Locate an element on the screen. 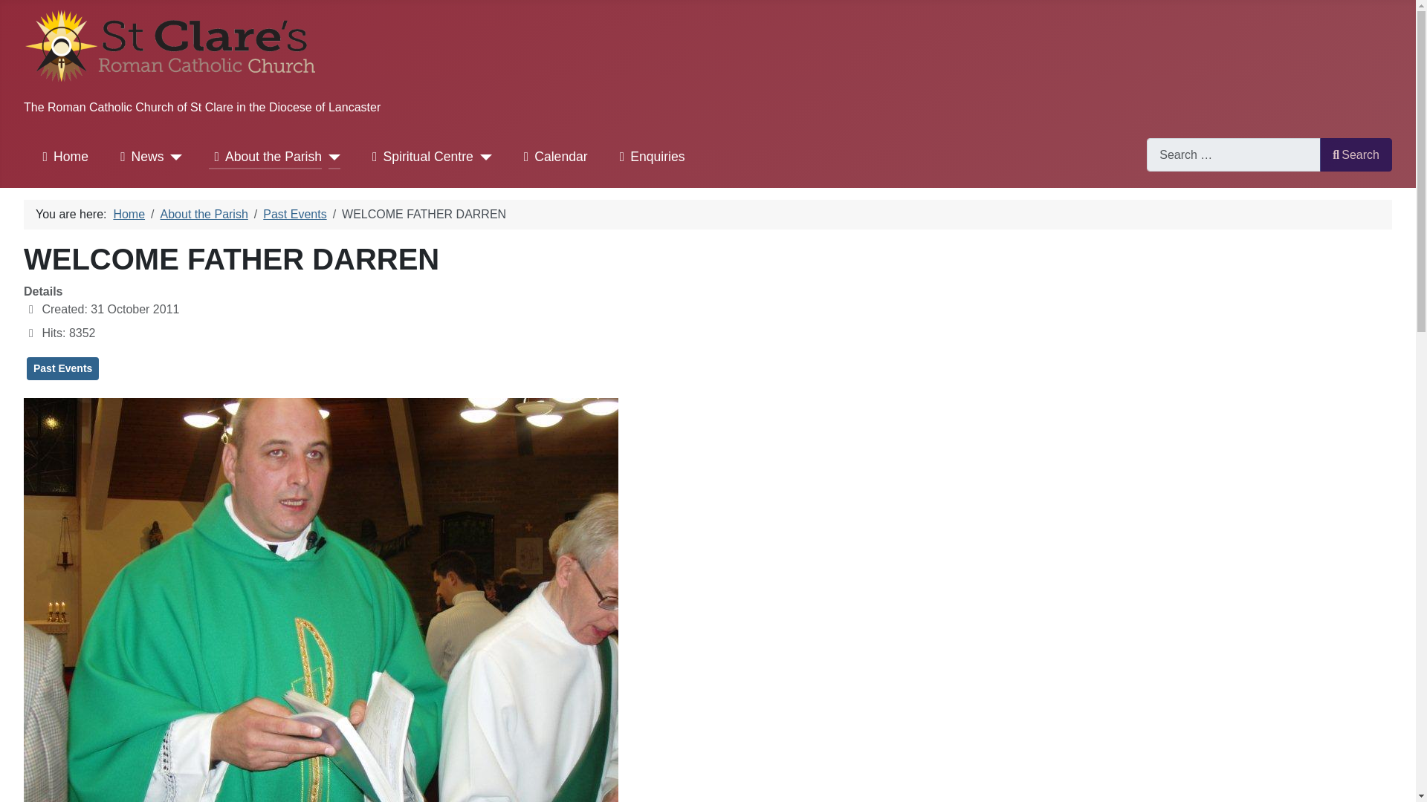  Search is located at coordinates (1356, 154).